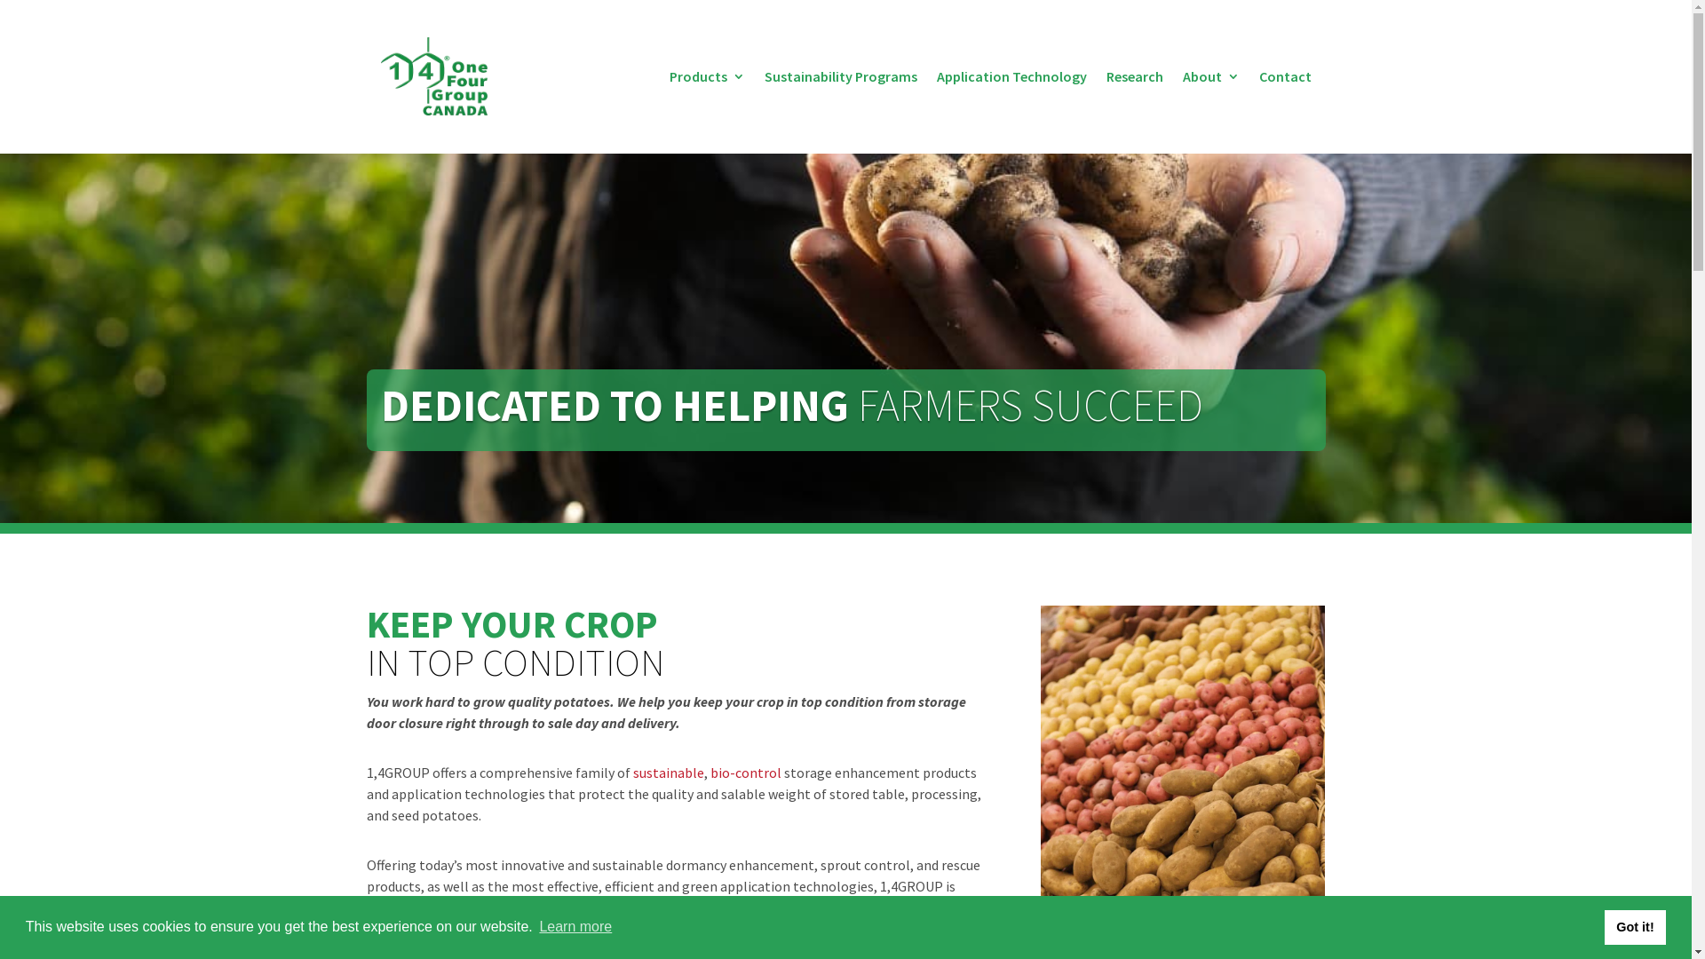 The image size is (1705, 959). I want to click on Sustainability Programs, so click(840, 76).